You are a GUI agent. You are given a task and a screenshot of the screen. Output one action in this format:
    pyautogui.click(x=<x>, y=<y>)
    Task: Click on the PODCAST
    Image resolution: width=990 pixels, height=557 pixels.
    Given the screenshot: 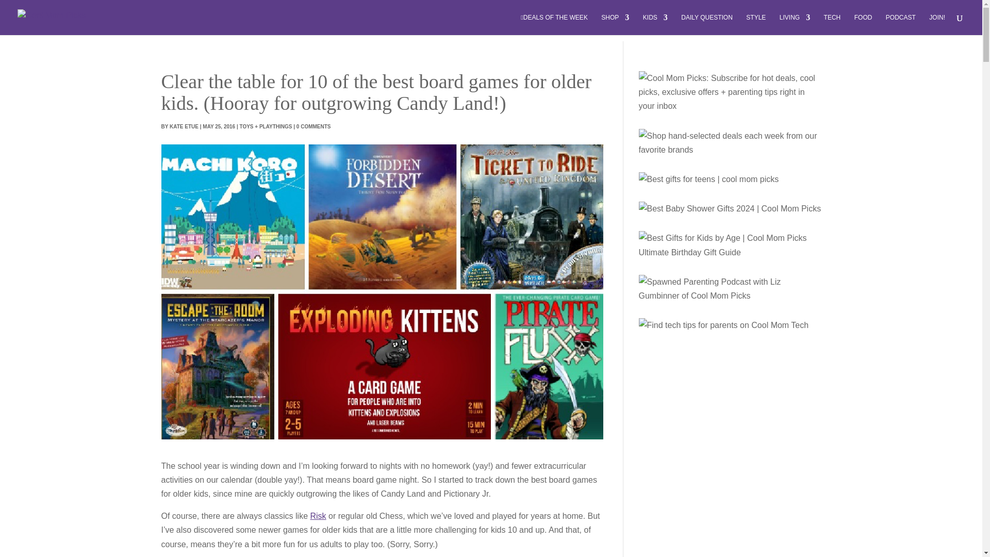 What is the action you would take?
    pyautogui.click(x=901, y=25)
    